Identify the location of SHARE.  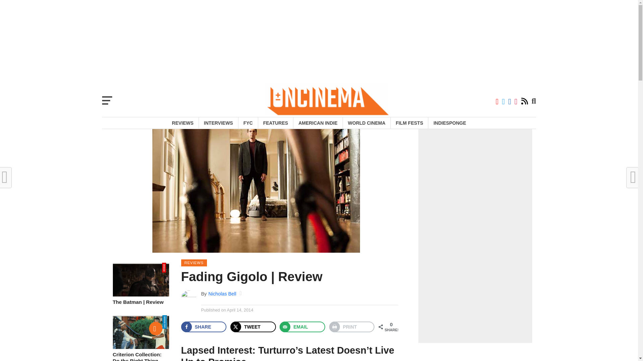
(203, 327).